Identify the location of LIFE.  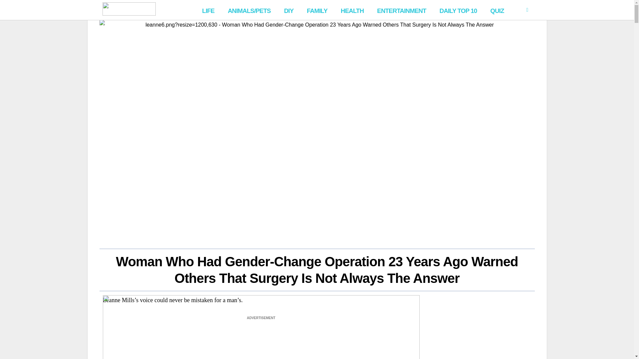
(208, 10).